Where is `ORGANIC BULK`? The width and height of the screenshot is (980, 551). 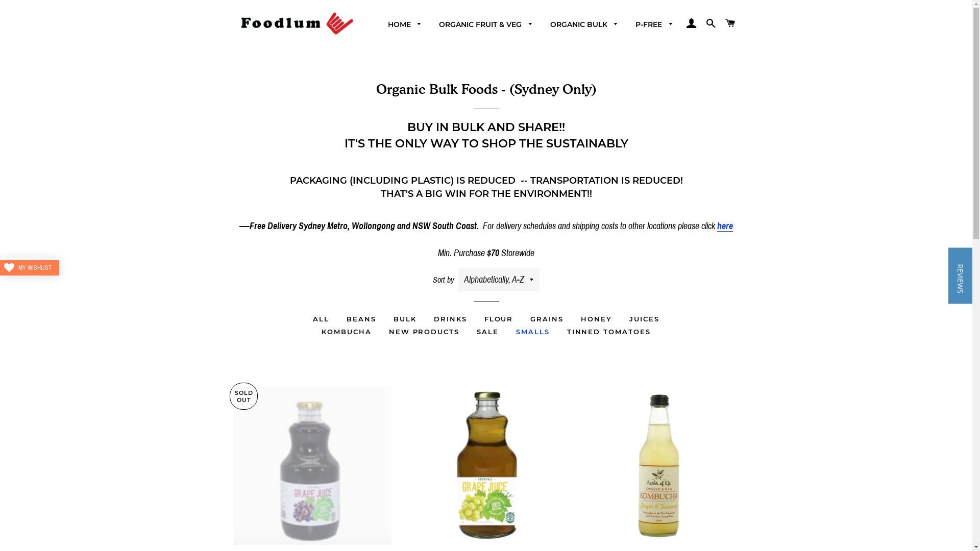 ORGANIC BULK is located at coordinates (584, 25).